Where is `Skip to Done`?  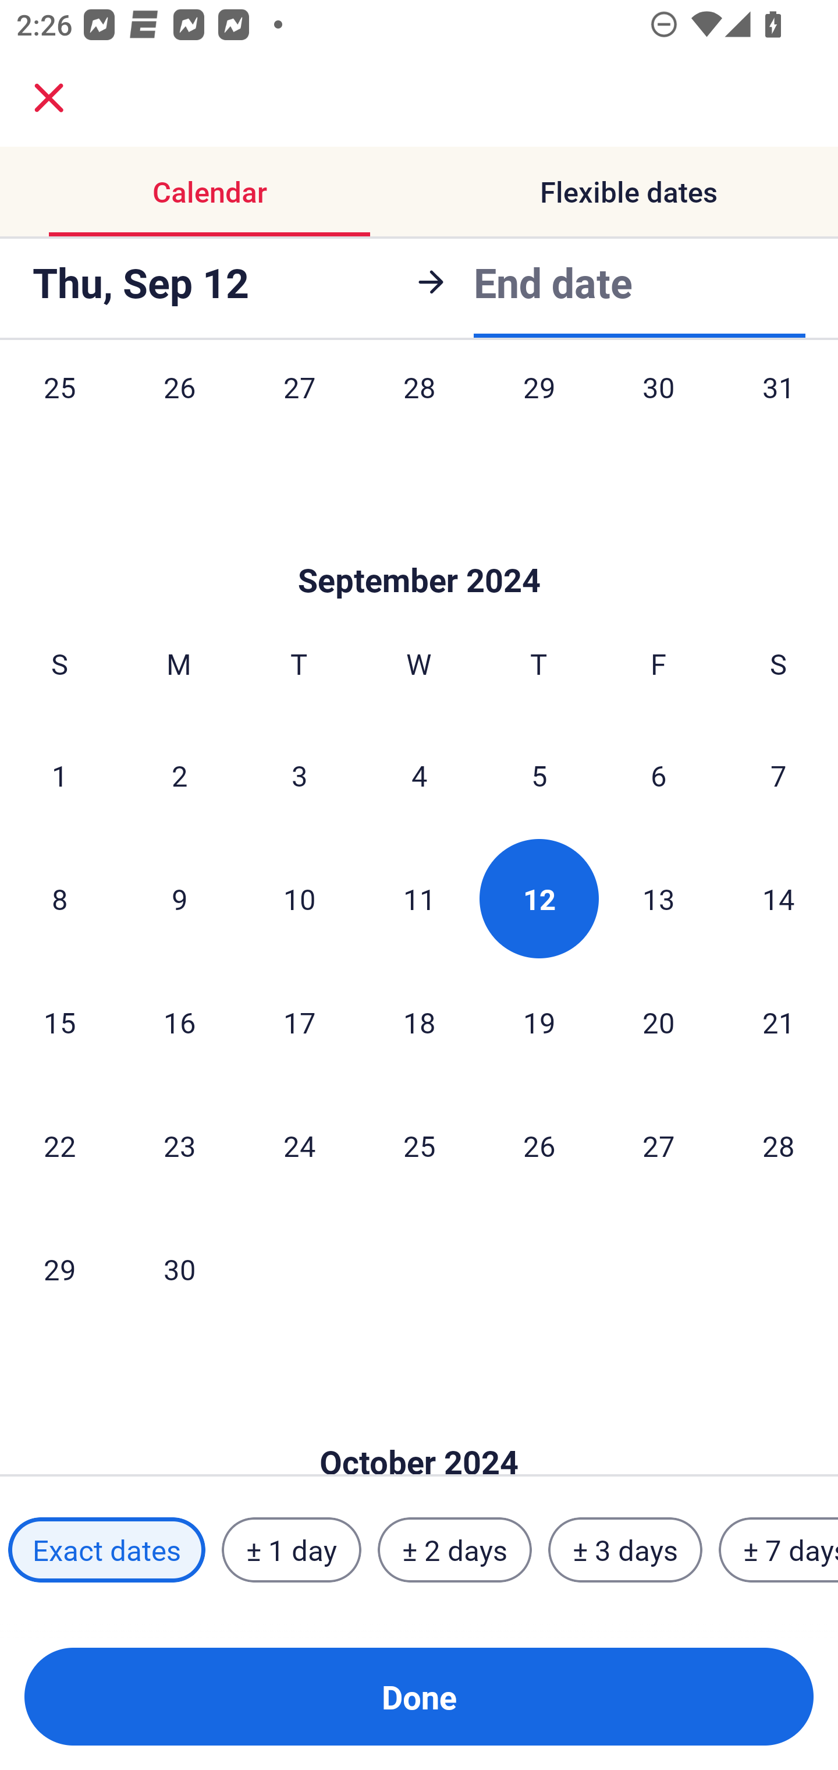
Skip to Done is located at coordinates (419, 546).